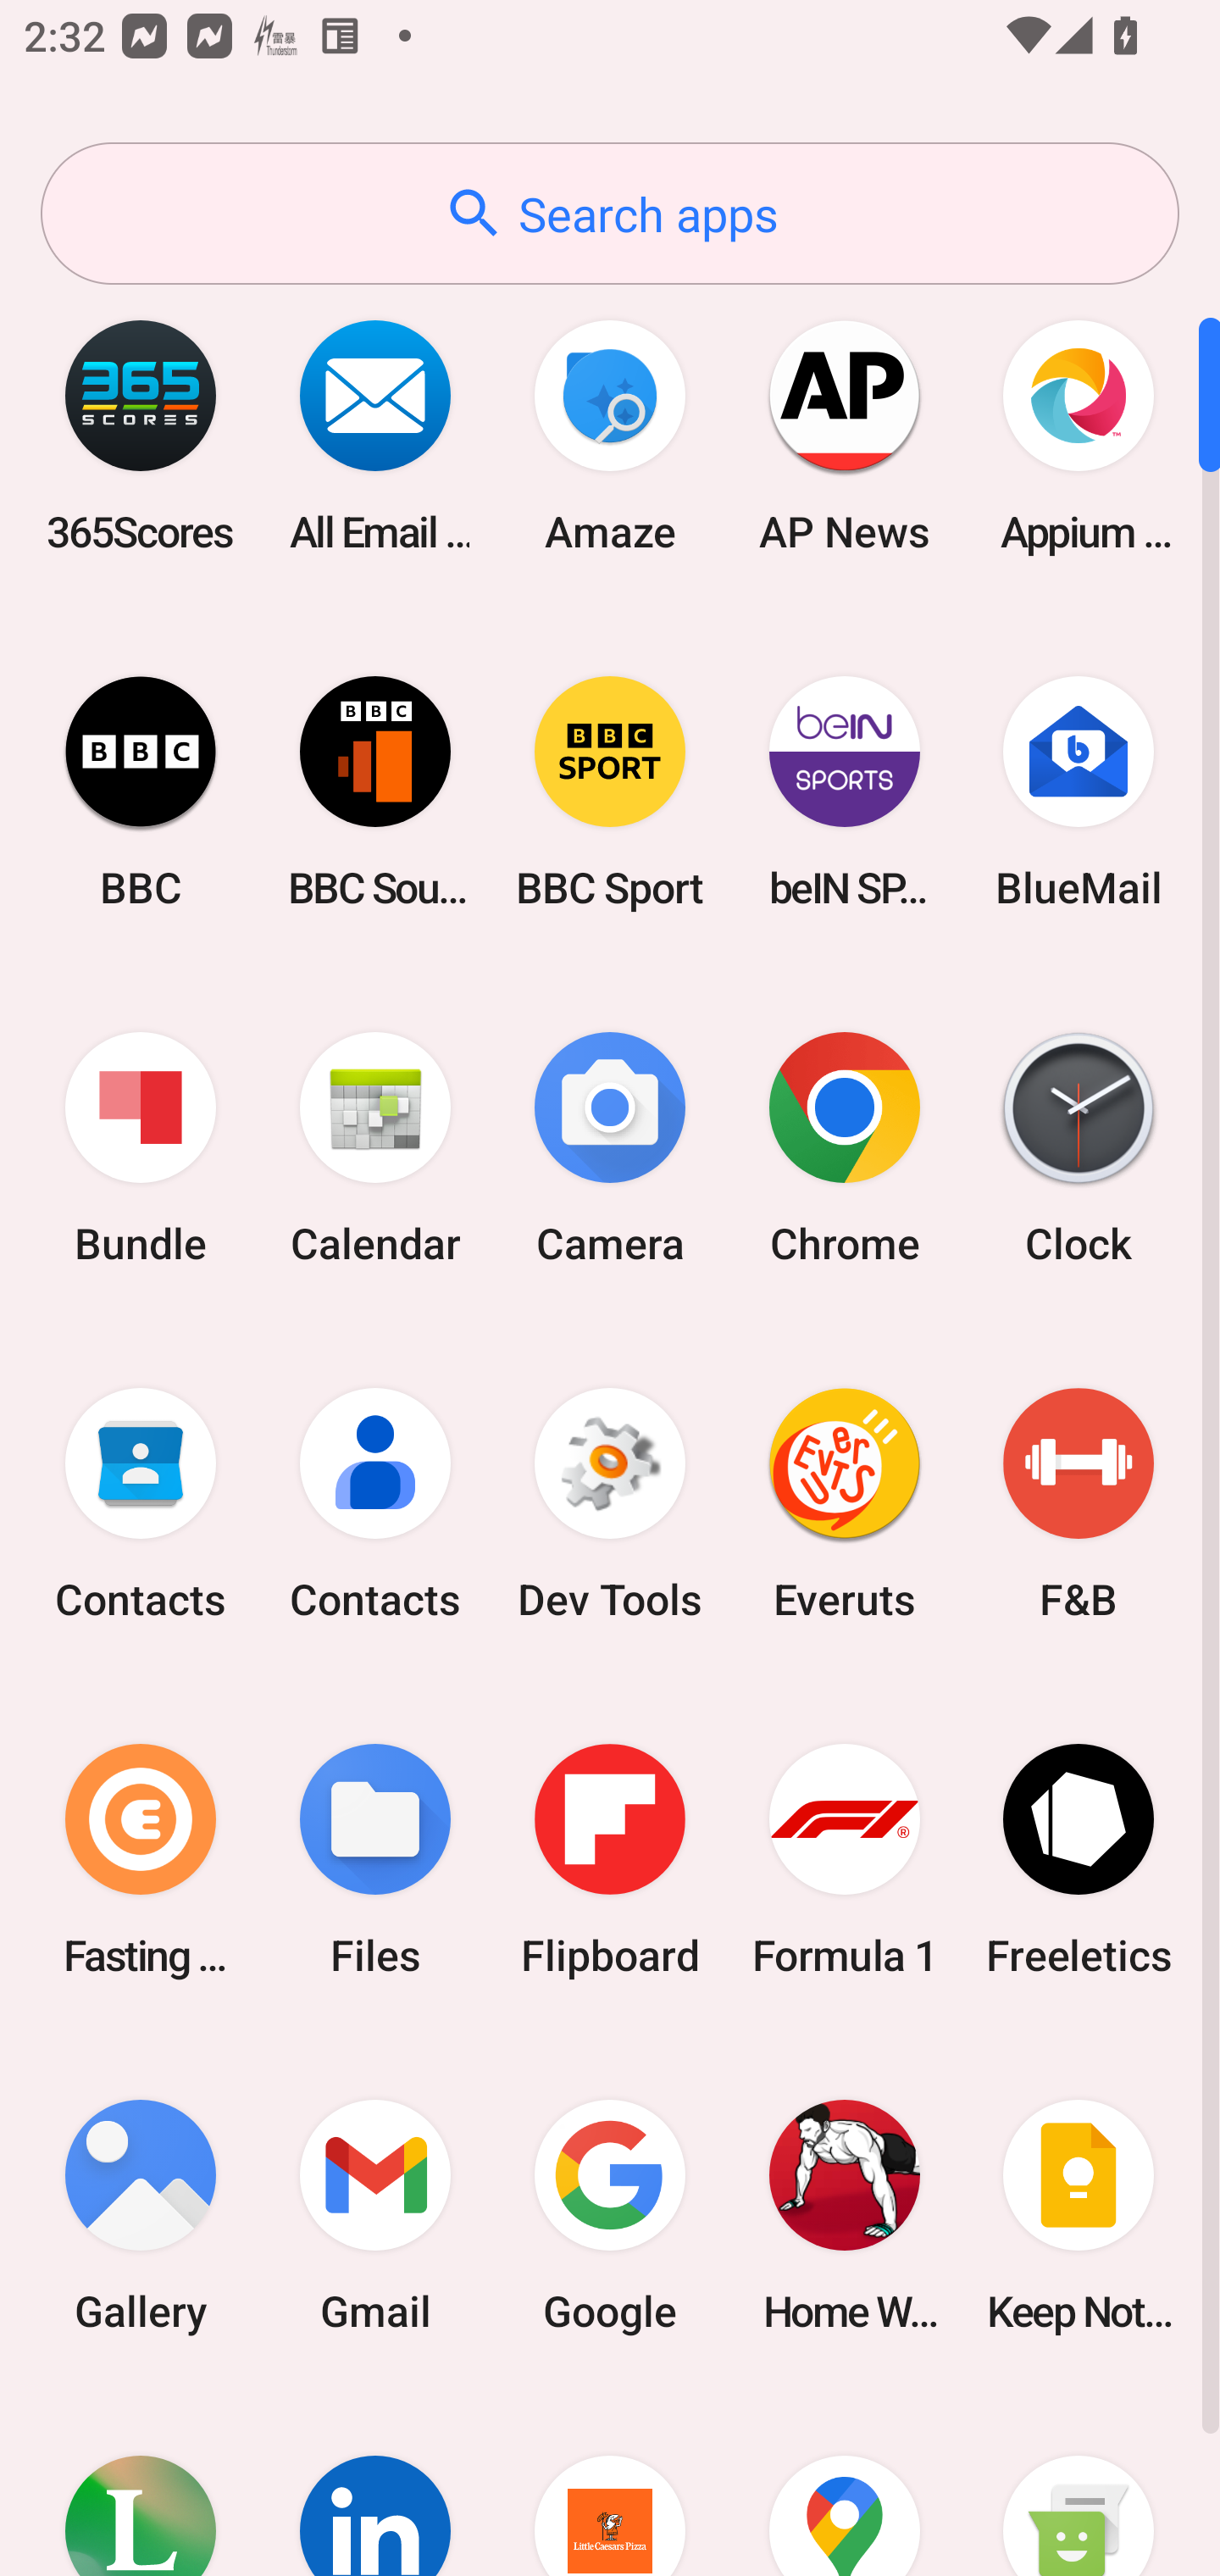  Describe the element at coordinates (1079, 791) in the screenshot. I see `BlueMail` at that location.